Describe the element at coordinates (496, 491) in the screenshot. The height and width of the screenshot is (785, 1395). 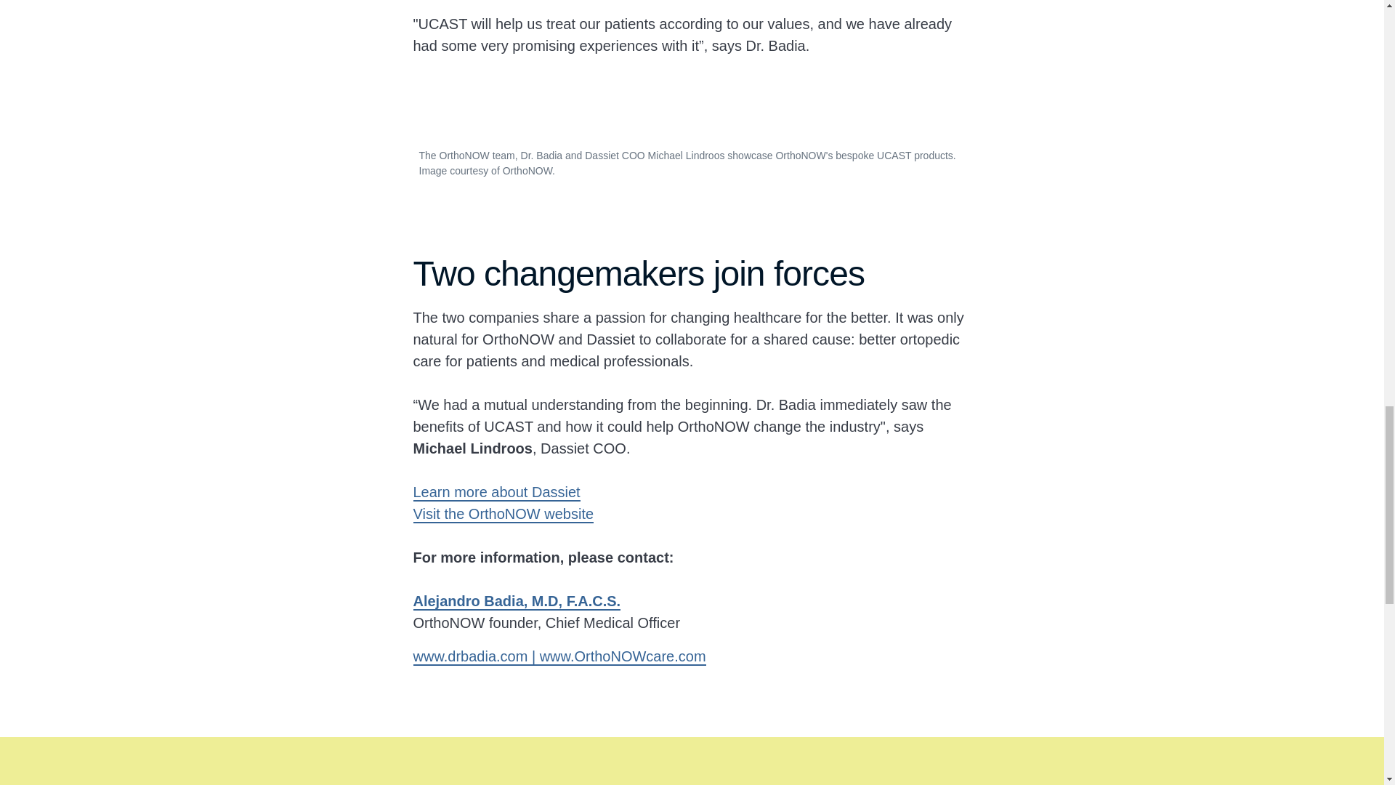
I see `Learn more about Dassiet` at that location.